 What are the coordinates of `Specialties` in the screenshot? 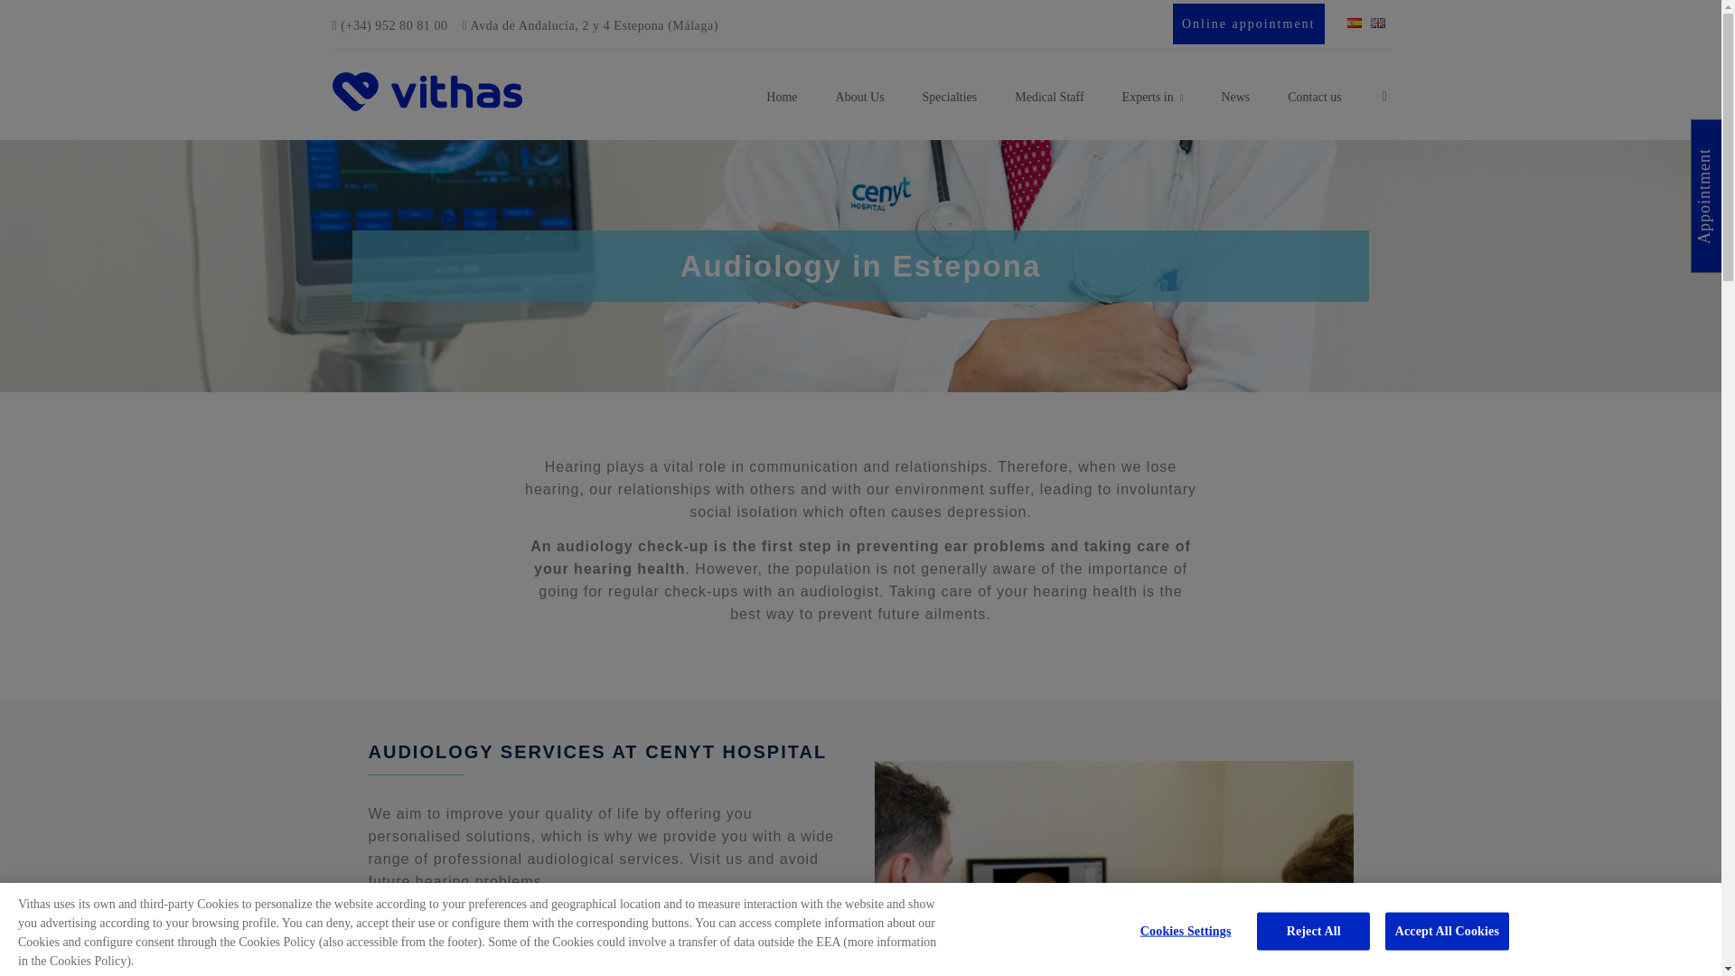 It's located at (950, 96).